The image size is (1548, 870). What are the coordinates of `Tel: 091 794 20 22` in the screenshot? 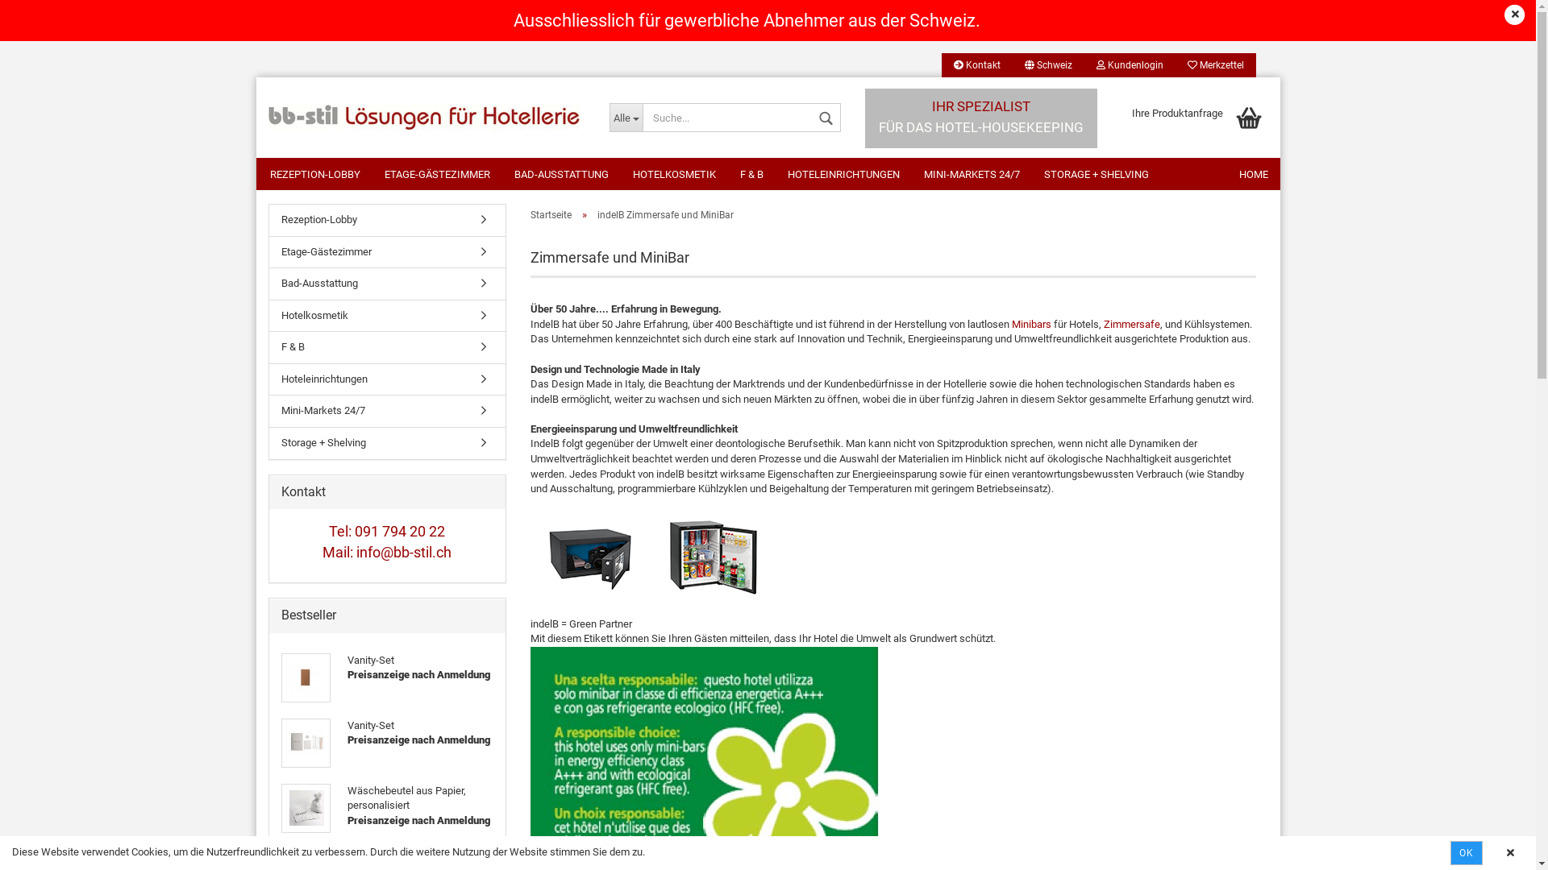 It's located at (387, 532).